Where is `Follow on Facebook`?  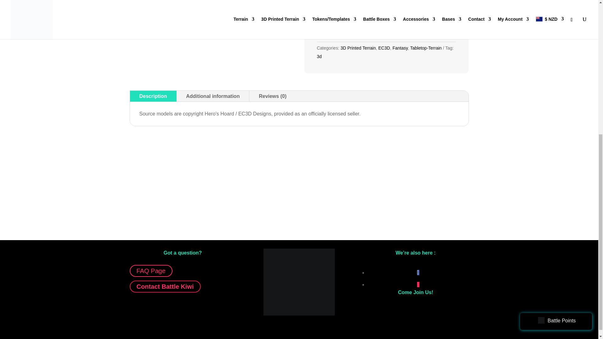 Follow on Facebook is located at coordinates (418, 272).